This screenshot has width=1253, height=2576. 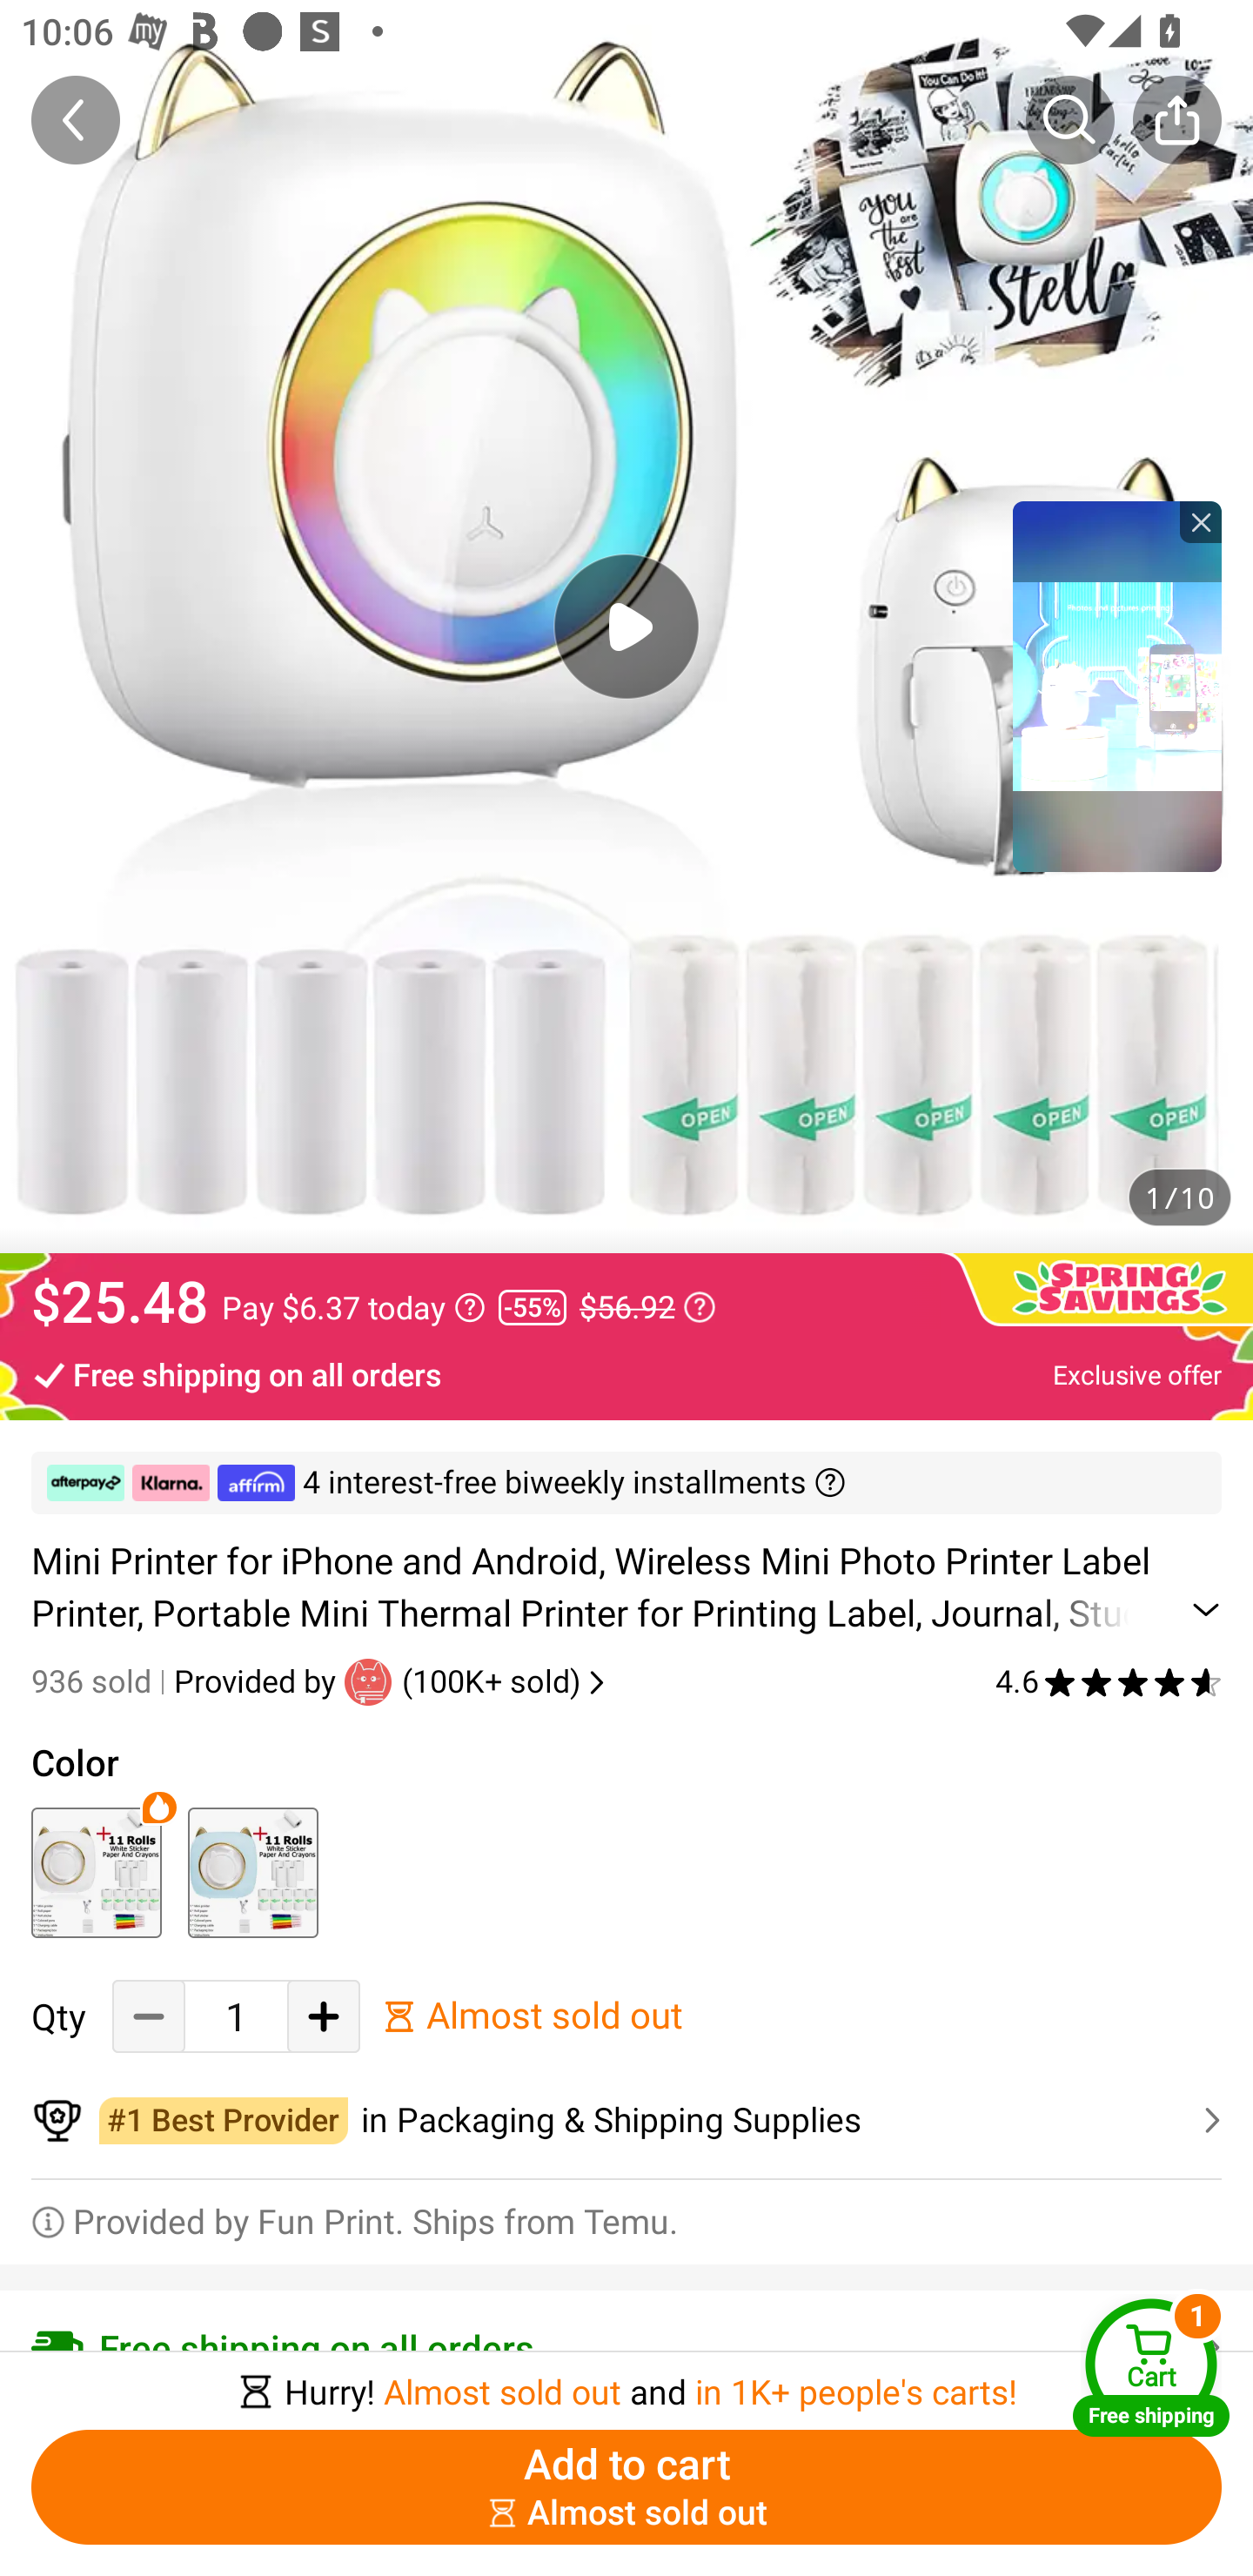 I want to click on Free shipping on all orders Exclusive offer, so click(x=626, y=1373).